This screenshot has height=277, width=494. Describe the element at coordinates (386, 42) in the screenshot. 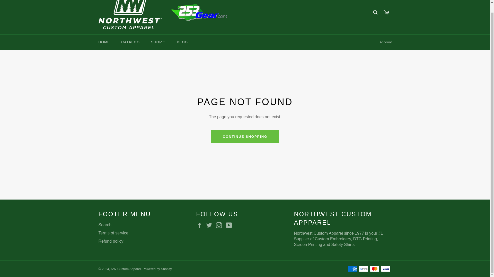

I see `Account` at that location.